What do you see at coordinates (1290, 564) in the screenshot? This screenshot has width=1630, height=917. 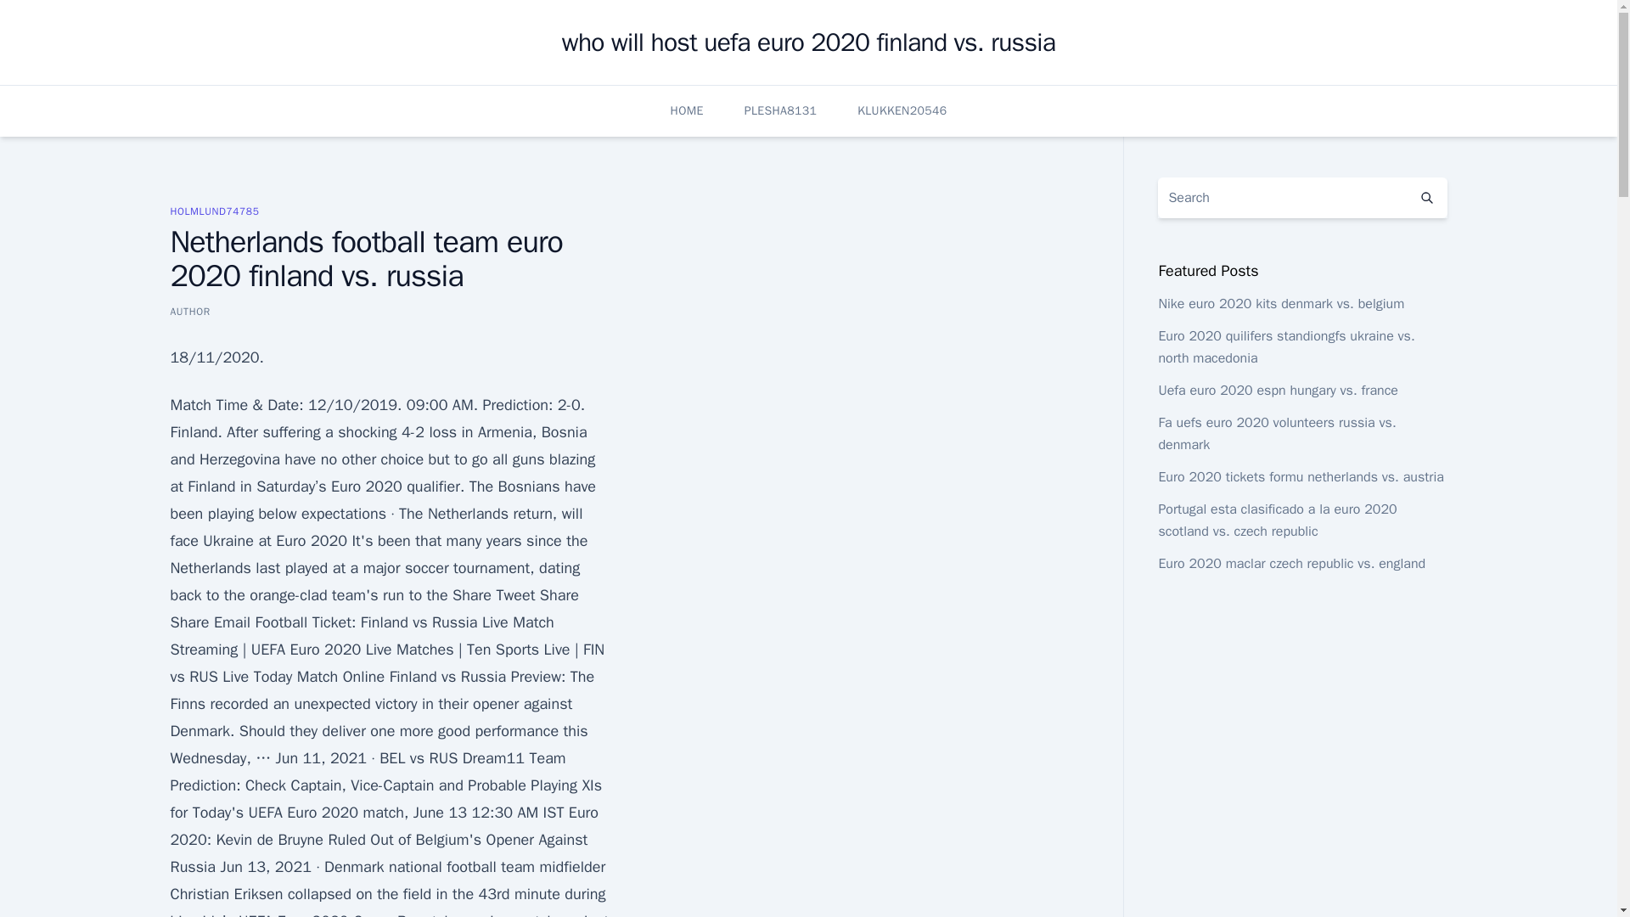 I see `Euro 2020 maclar czech republic vs. england` at bounding box center [1290, 564].